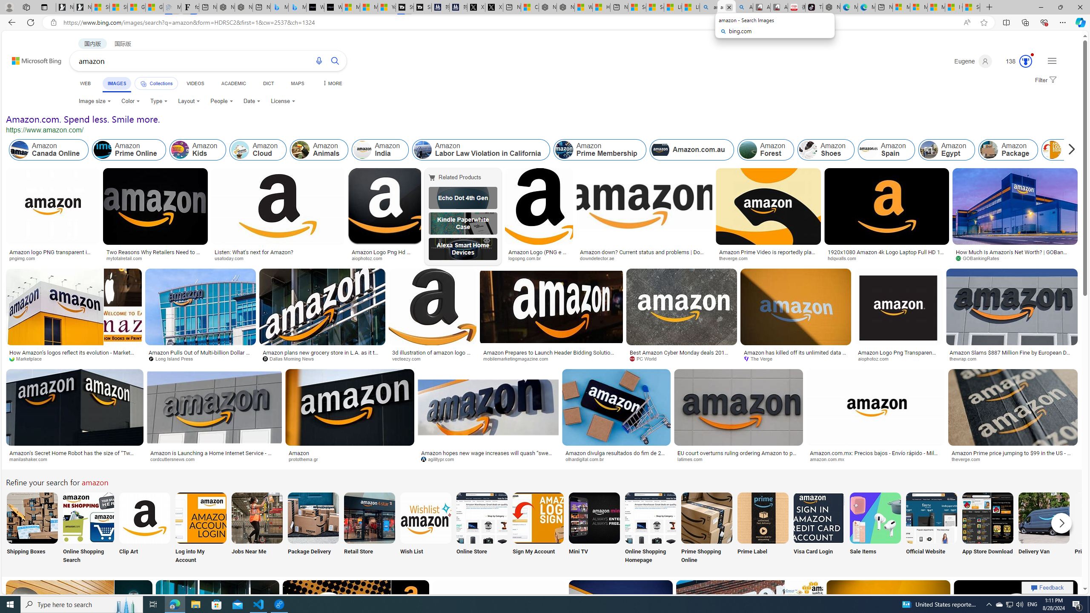  I want to click on Long Island Press, so click(200, 359).